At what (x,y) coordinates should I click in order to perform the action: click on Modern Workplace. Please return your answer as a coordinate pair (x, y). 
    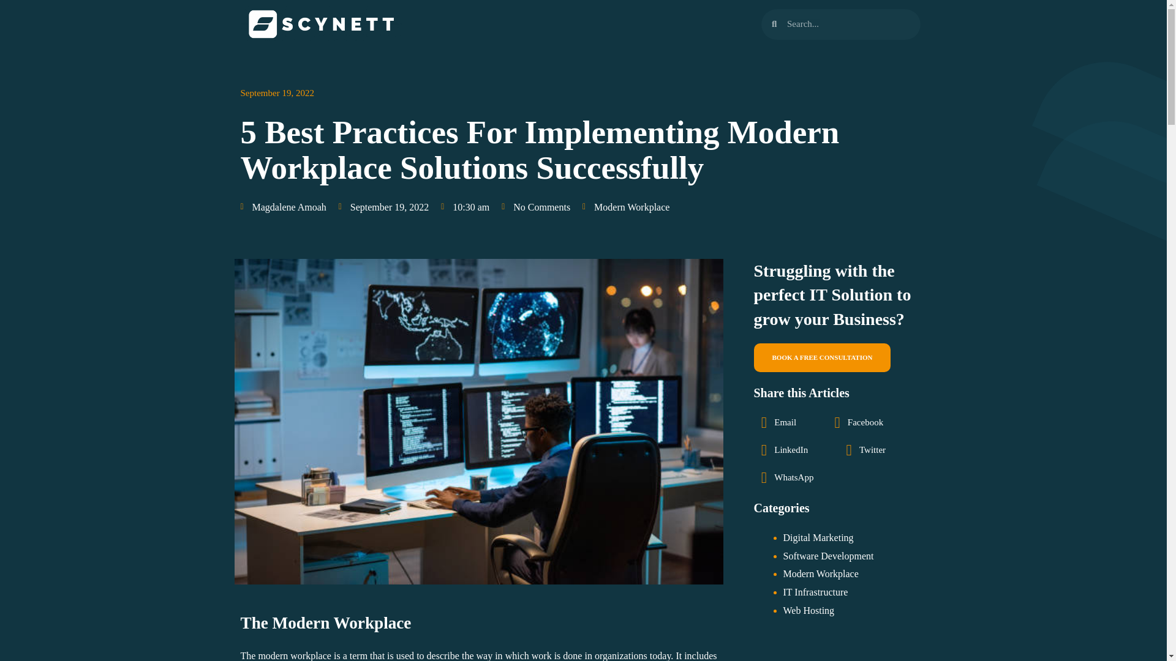
    Looking at the image, I should click on (821, 573).